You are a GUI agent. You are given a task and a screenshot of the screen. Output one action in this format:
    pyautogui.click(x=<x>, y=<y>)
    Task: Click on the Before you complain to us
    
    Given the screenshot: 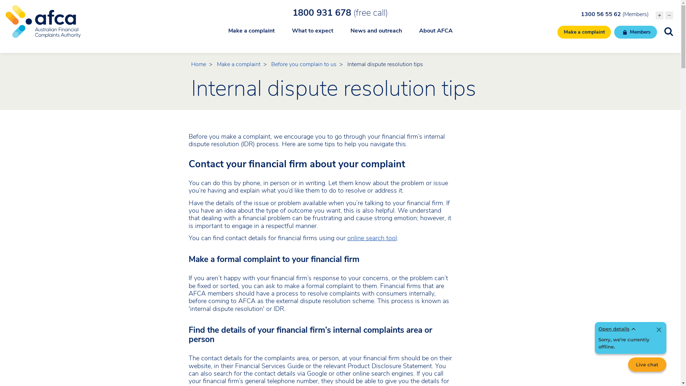 What is the action you would take?
    pyautogui.click(x=304, y=64)
    